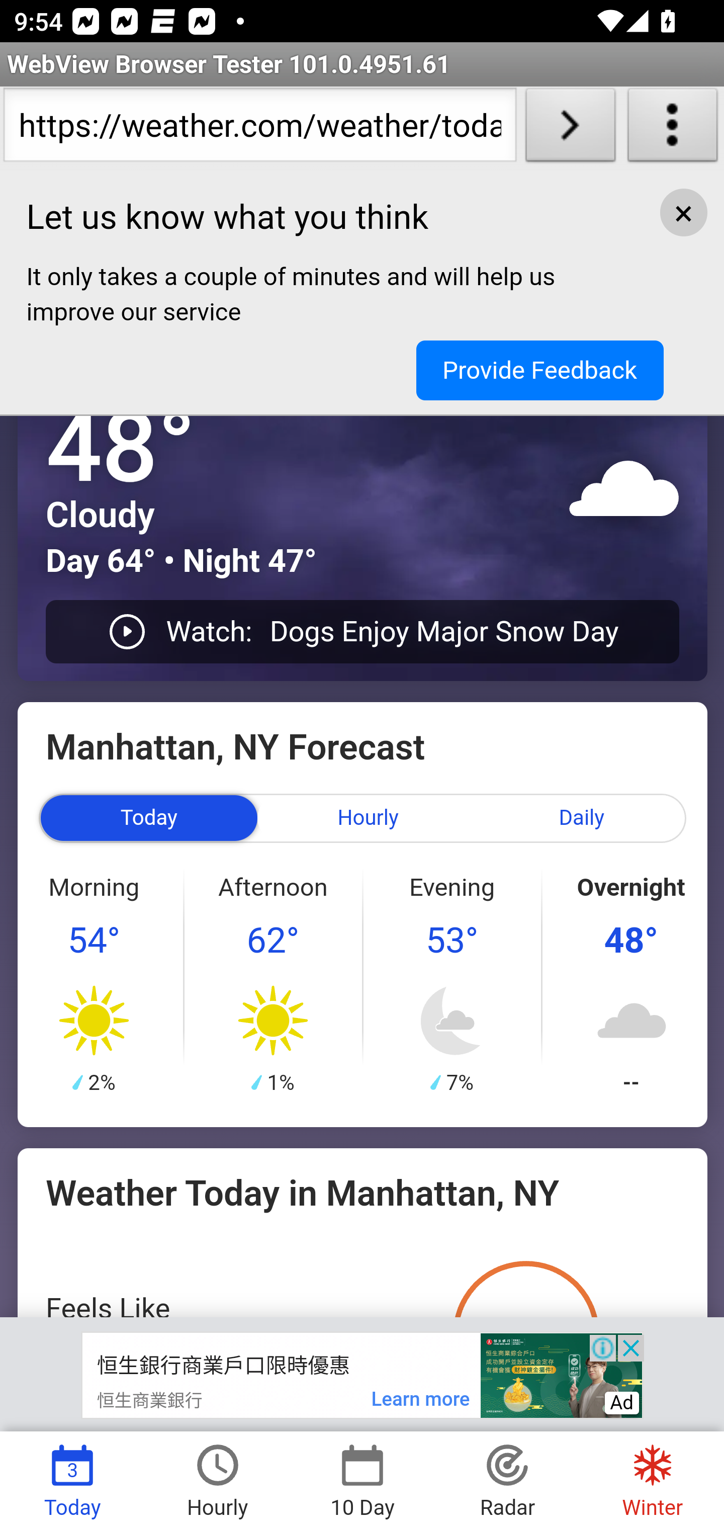 The height and width of the screenshot is (1529, 724). What do you see at coordinates (148, 817) in the screenshot?
I see `Today` at bounding box center [148, 817].